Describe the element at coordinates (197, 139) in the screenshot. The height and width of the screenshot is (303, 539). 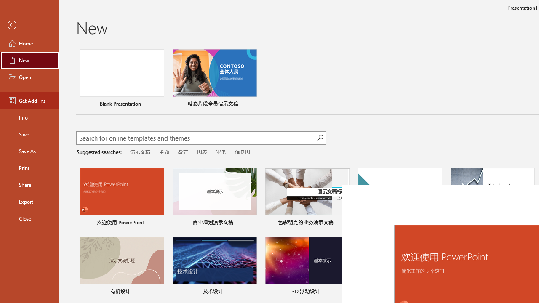
I see `Search for online templates and themes` at that location.